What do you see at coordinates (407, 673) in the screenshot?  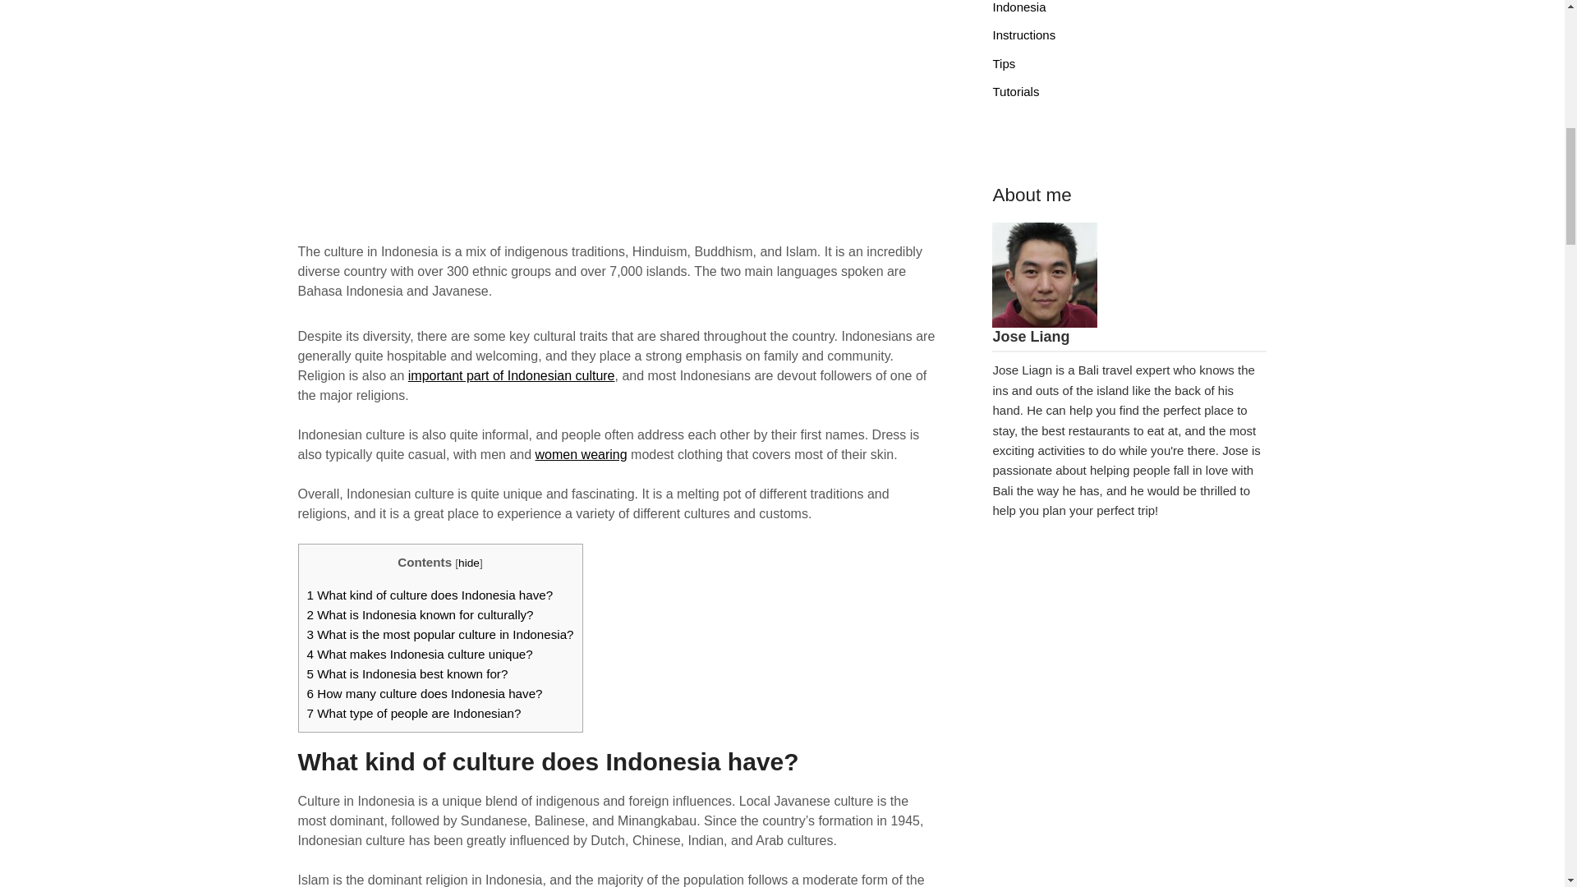 I see `5 What is Indonesia best known for?` at bounding box center [407, 673].